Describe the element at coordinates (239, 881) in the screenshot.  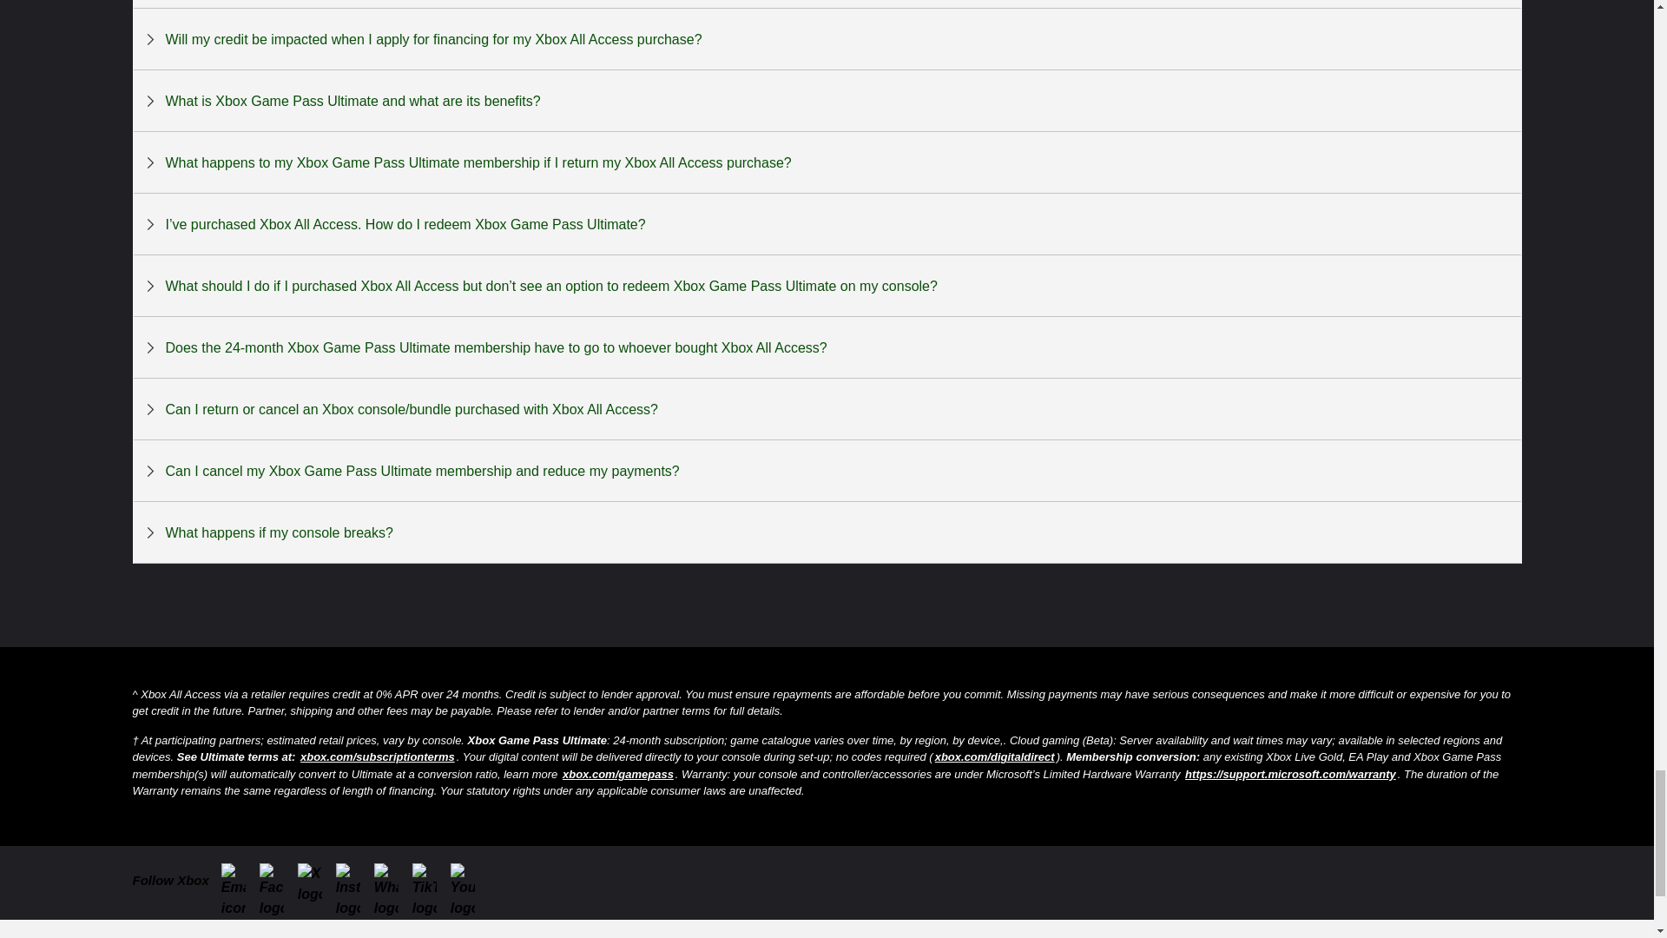
I see `Email` at that location.